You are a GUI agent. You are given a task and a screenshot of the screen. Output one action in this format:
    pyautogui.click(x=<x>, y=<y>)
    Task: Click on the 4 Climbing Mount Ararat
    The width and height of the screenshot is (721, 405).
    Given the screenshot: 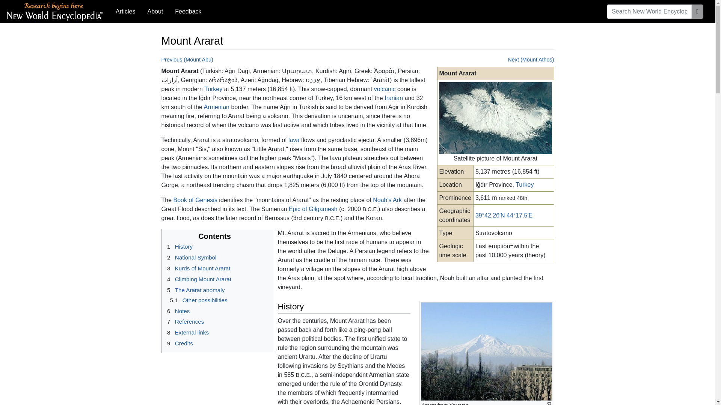 What is the action you would take?
    pyautogui.click(x=198, y=279)
    